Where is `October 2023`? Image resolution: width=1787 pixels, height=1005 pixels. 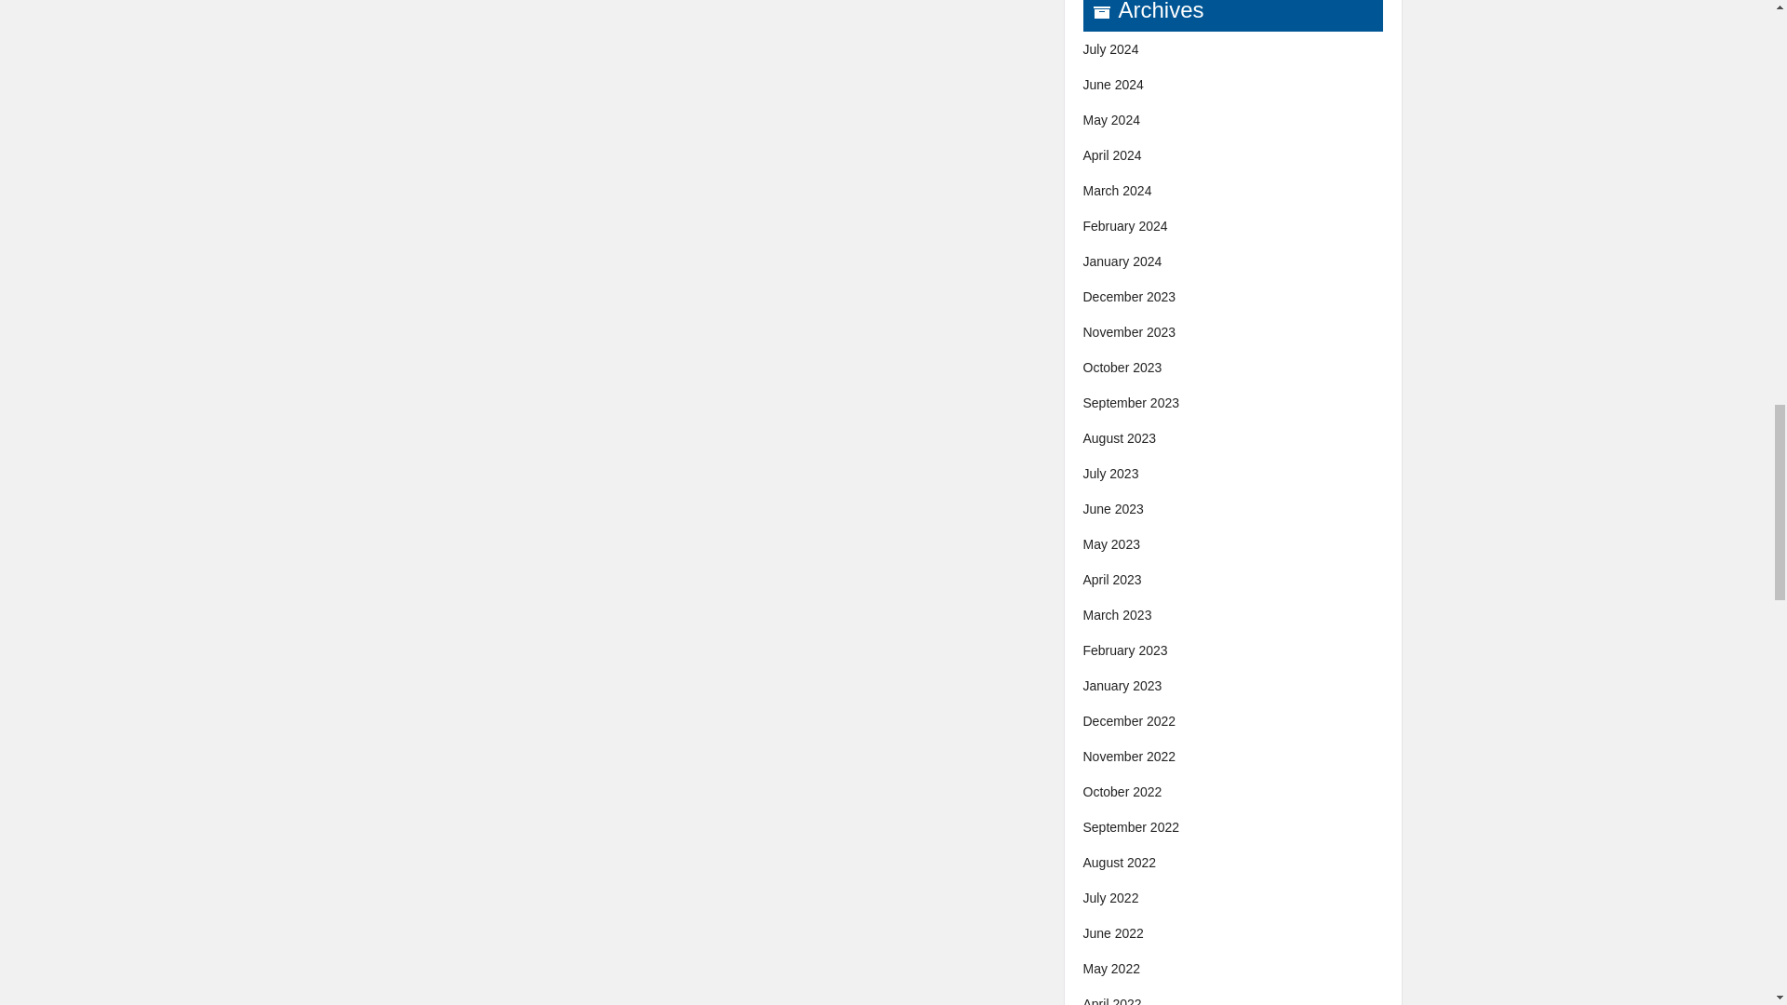
October 2023 is located at coordinates (1122, 367).